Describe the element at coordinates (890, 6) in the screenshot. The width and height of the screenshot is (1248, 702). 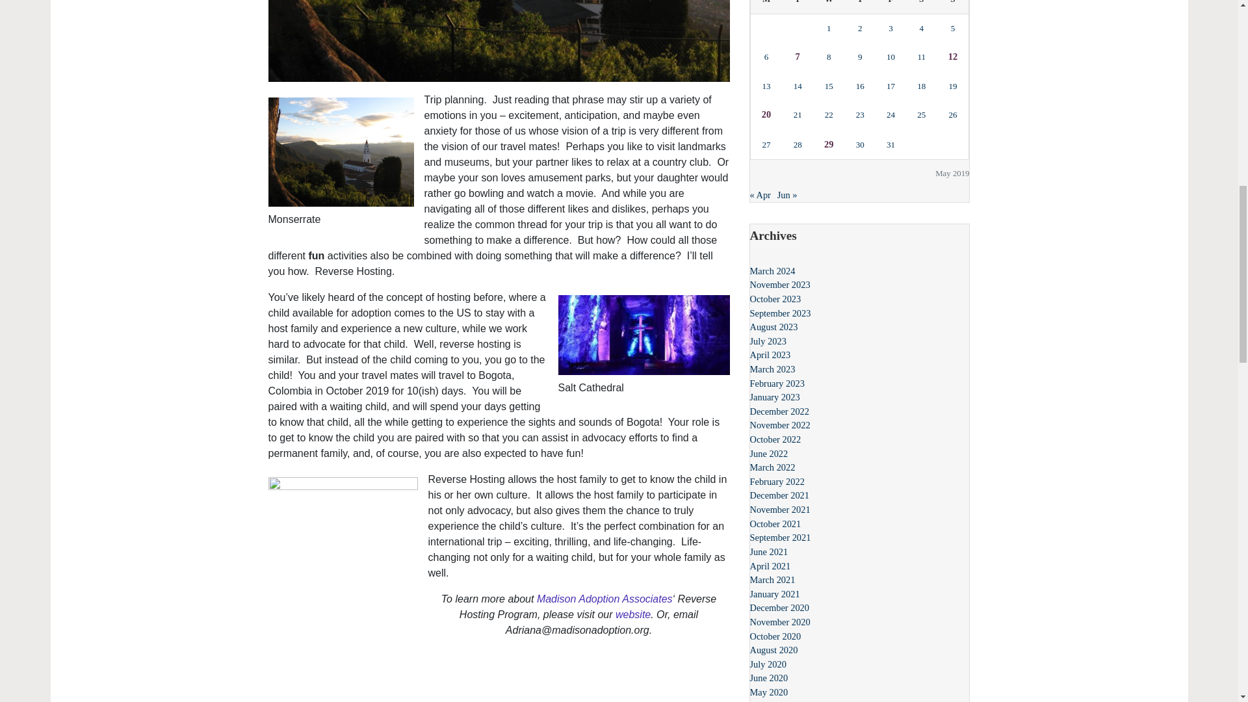
I see `Friday` at that location.